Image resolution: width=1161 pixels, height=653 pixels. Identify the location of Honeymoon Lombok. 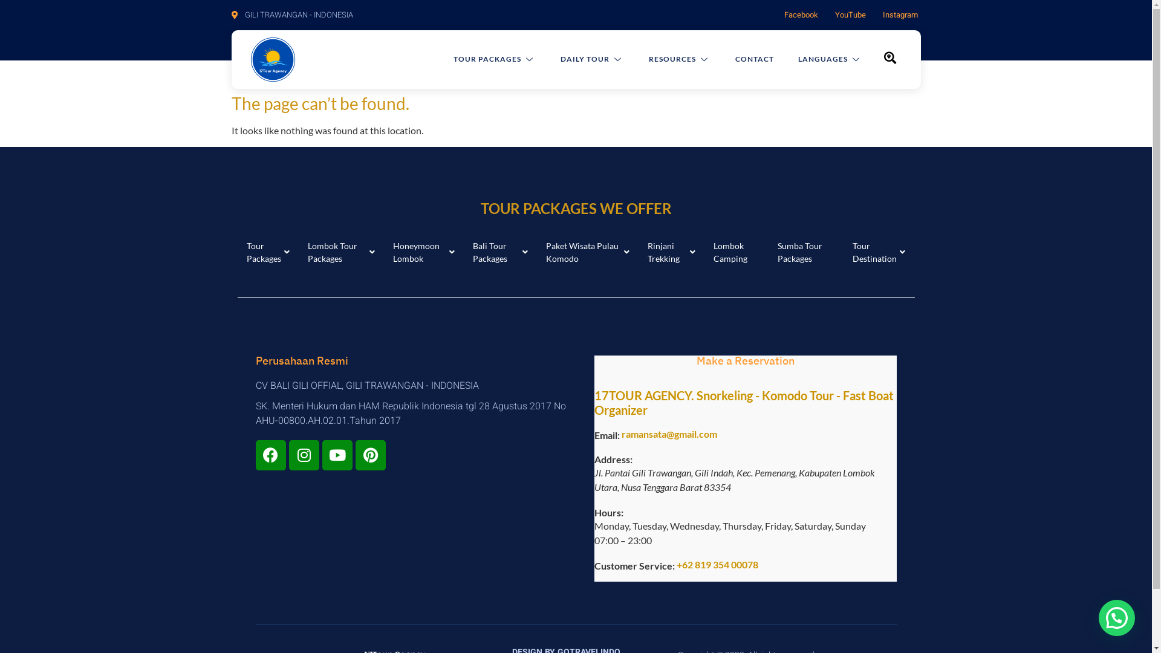
(424, 252).